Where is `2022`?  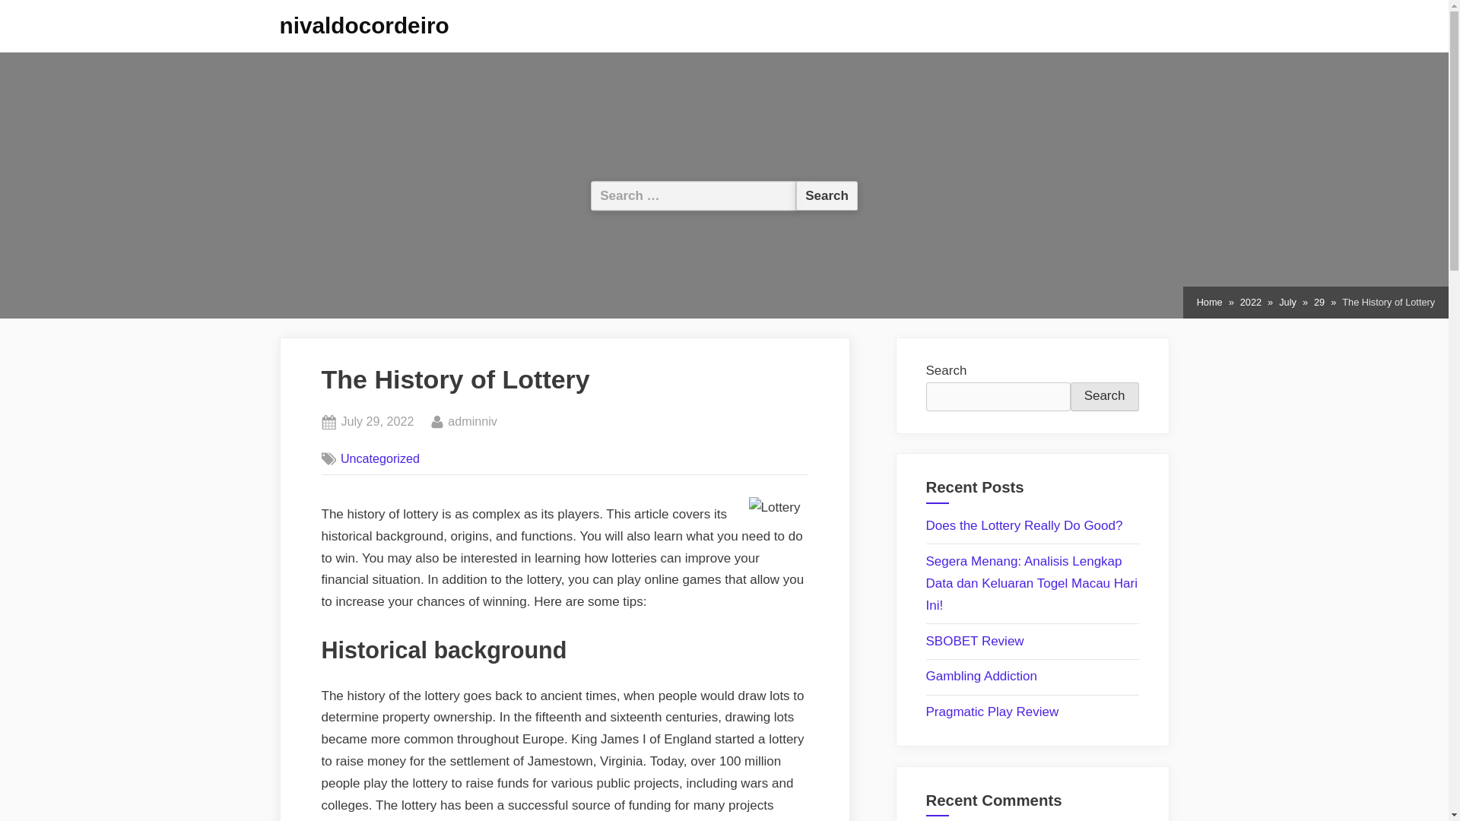 2022 is located at coordinates (1250, 303).